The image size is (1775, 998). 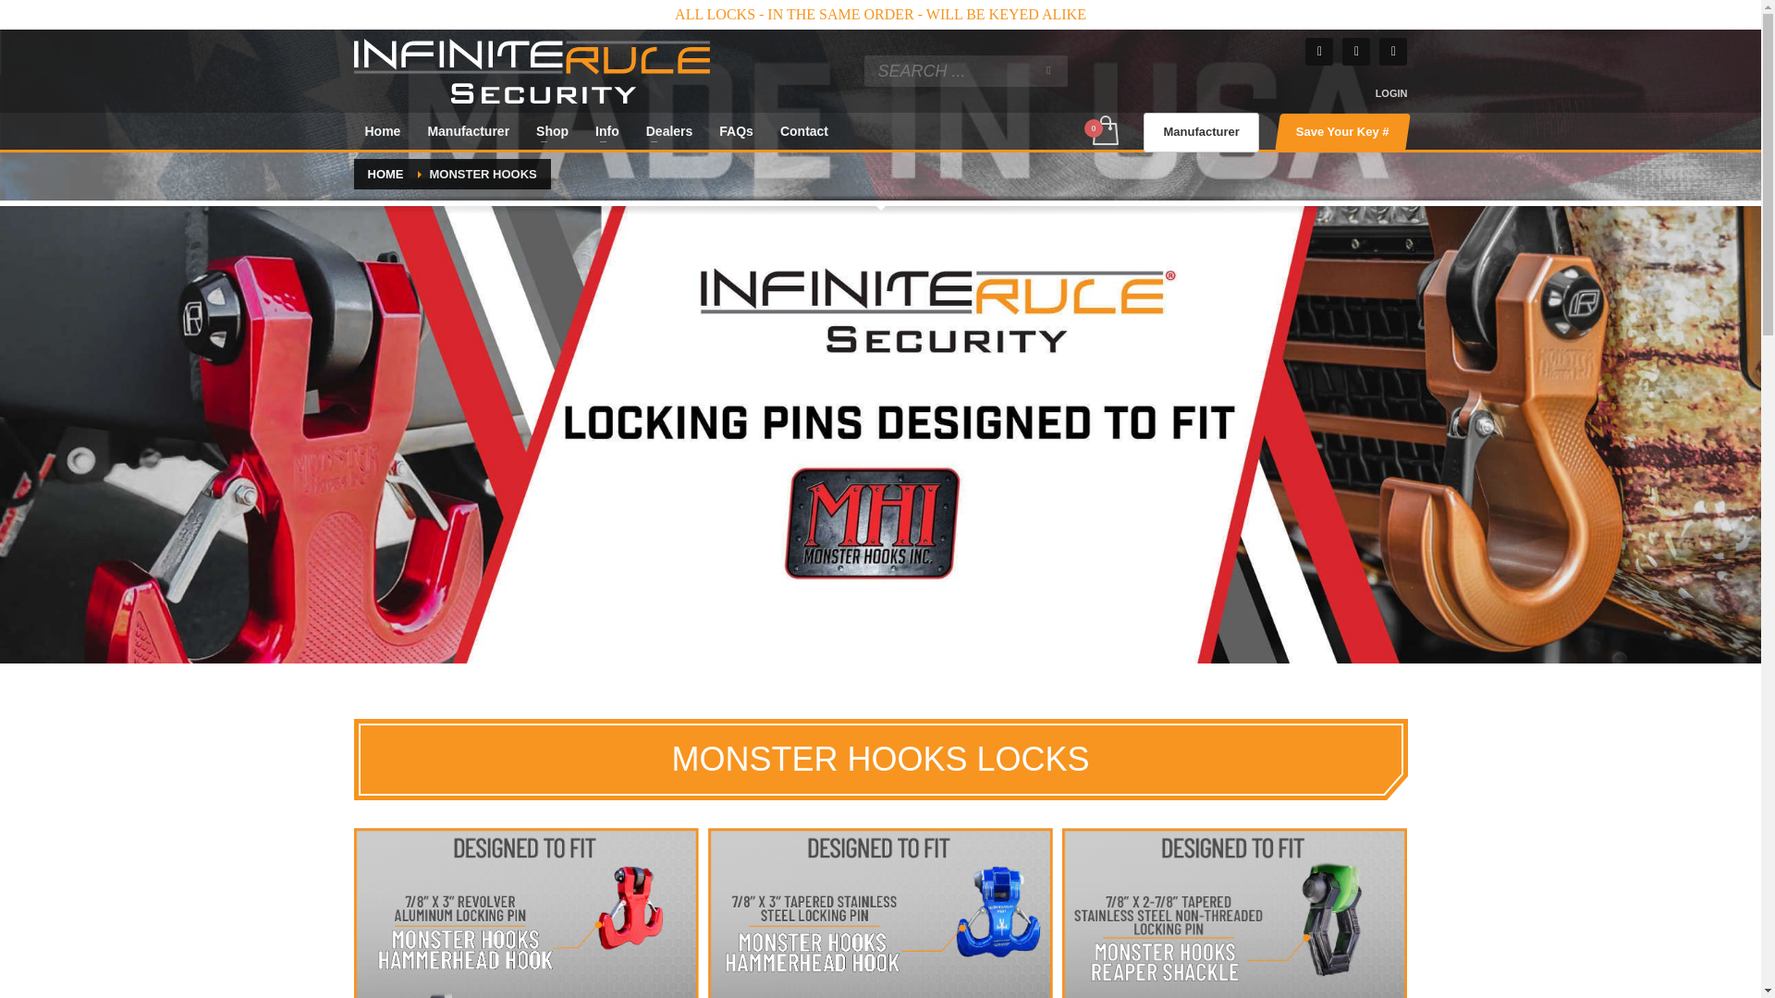 What do you see at coordinates (1391, 92) in the screenshot?
I see `LOGIN` at bounding box center [1391, 92].